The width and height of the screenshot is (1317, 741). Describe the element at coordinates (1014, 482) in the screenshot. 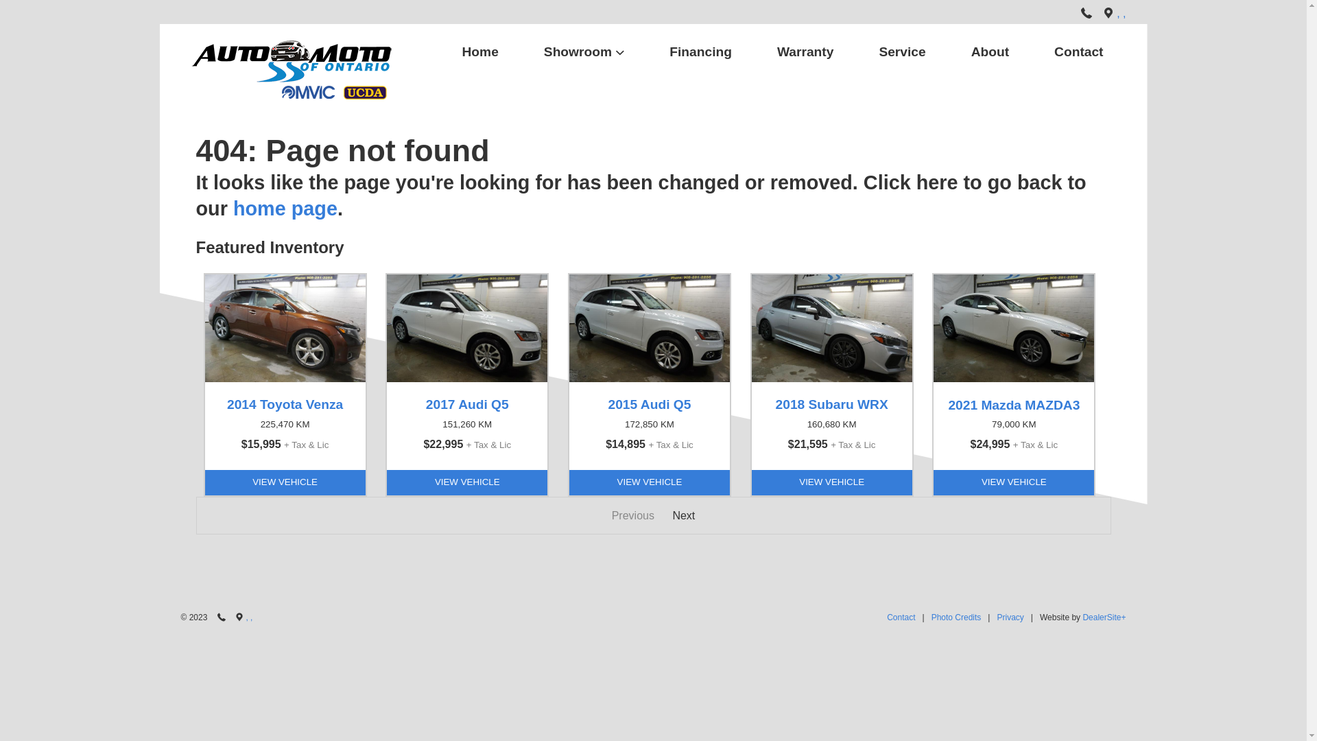

I see `VIEW VEHICLE` at that location.